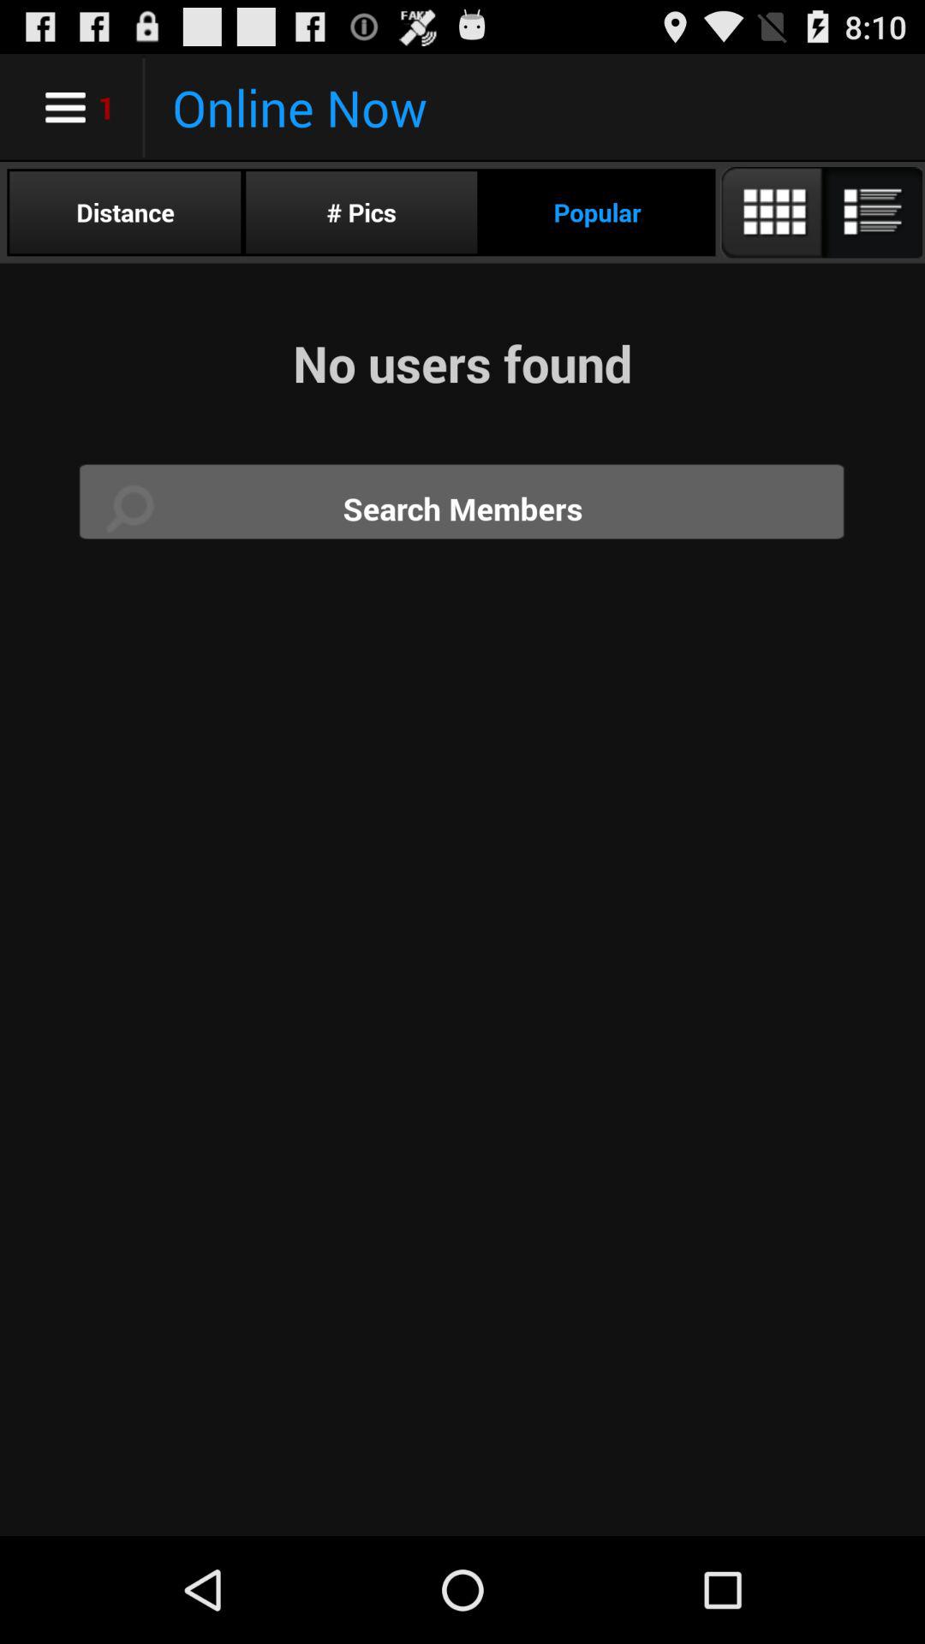 Image resolution: width=925 pixels, height=1644 pixels. I want to click on press app below the online now, so click(598, 212).